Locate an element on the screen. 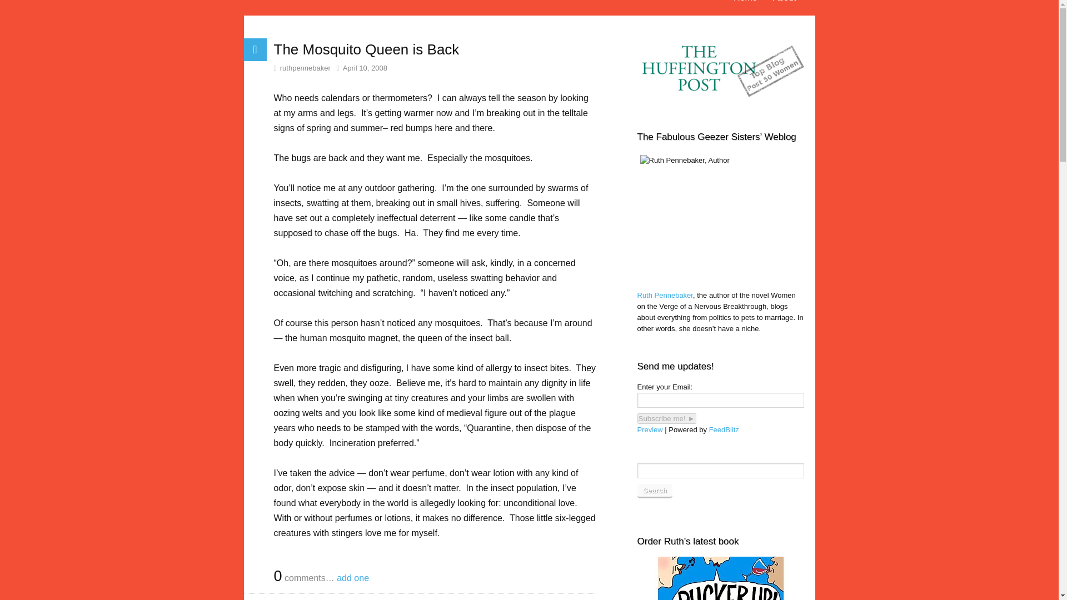  Home is located at coordinates (745, 4).